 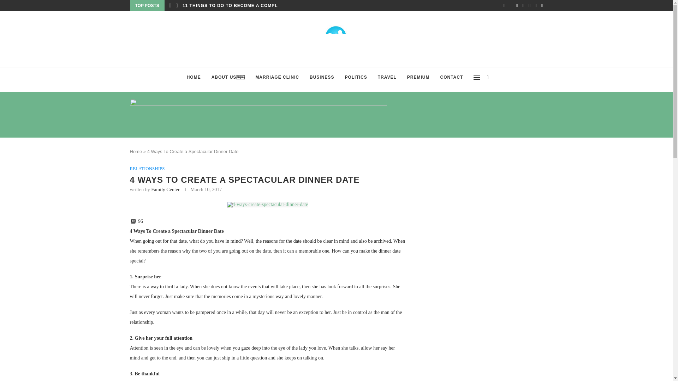 I want to click on POLITICS, so click(x=356, y=78).